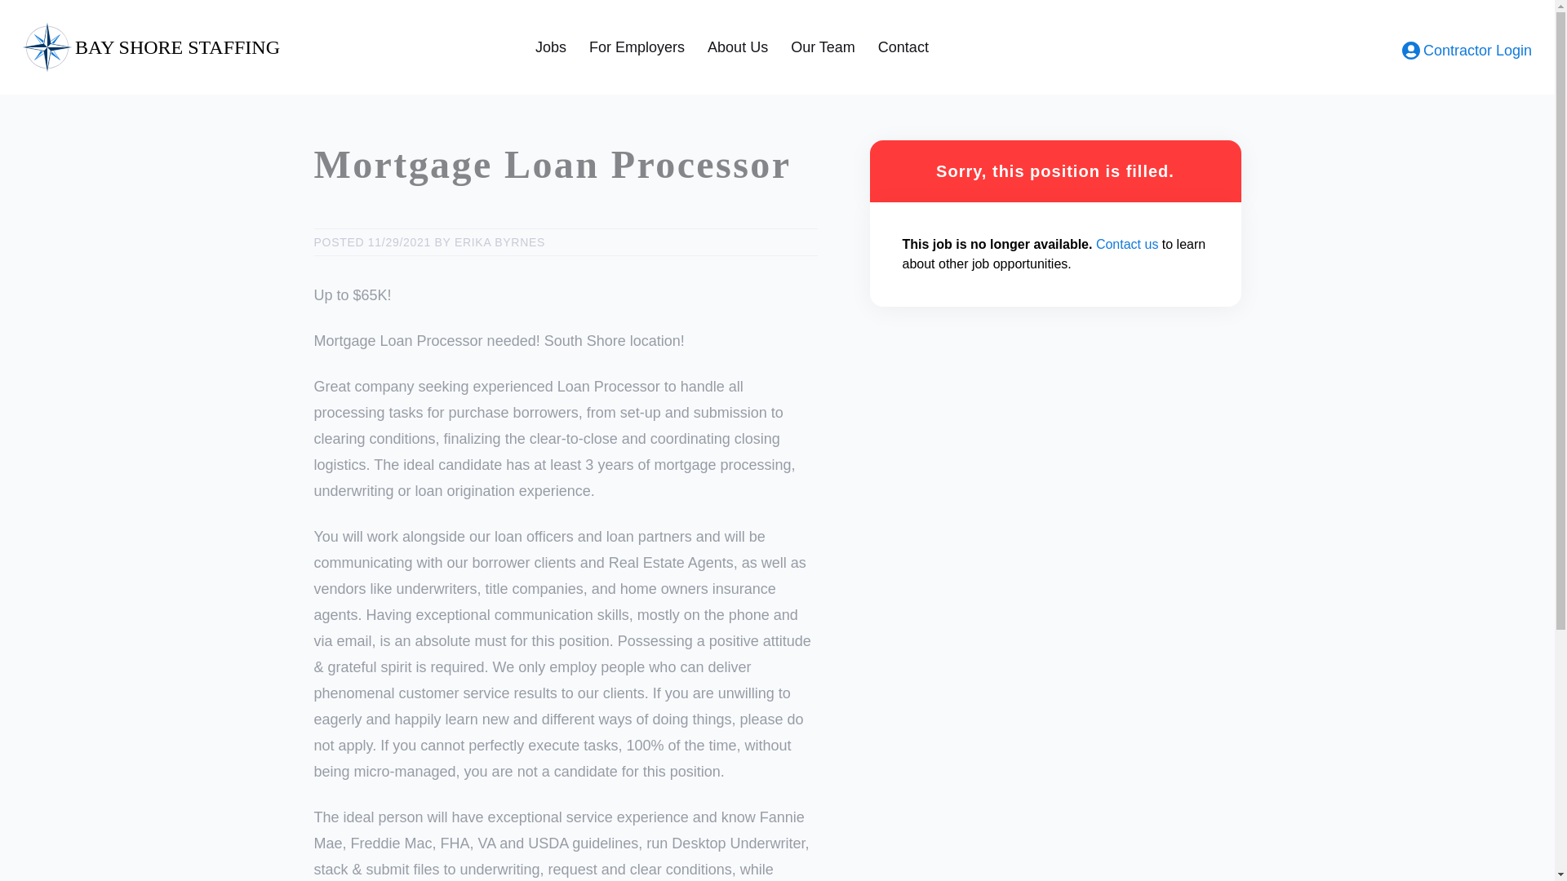 The width and height of the screenshot is (1567, 881). I want to click on For Employers, so click(637, 47).